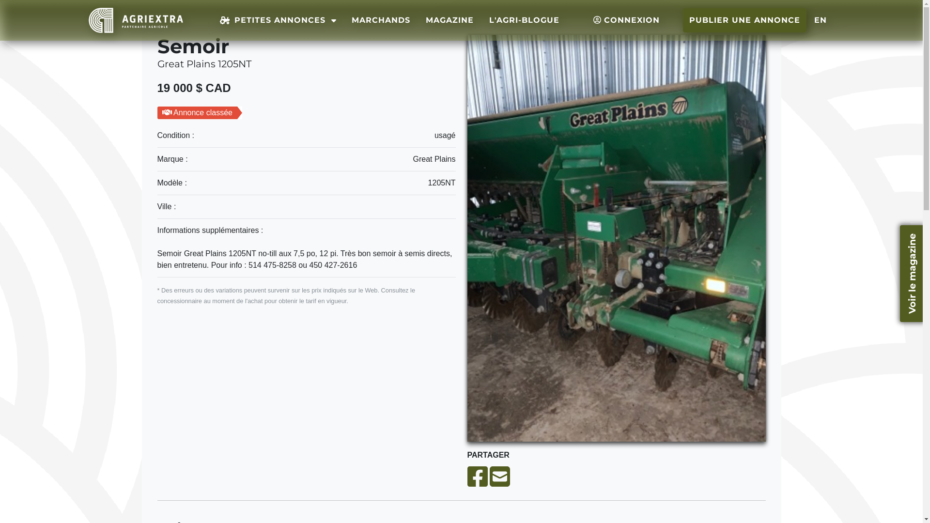 The image size is (930, 523). I want to click on EN, so click(820, 20).